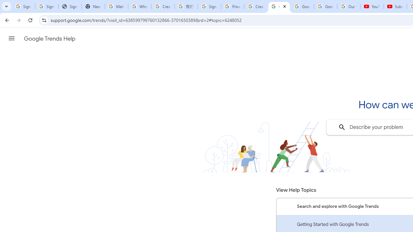  I want to click on Create your Google Account, so click(163, 6).